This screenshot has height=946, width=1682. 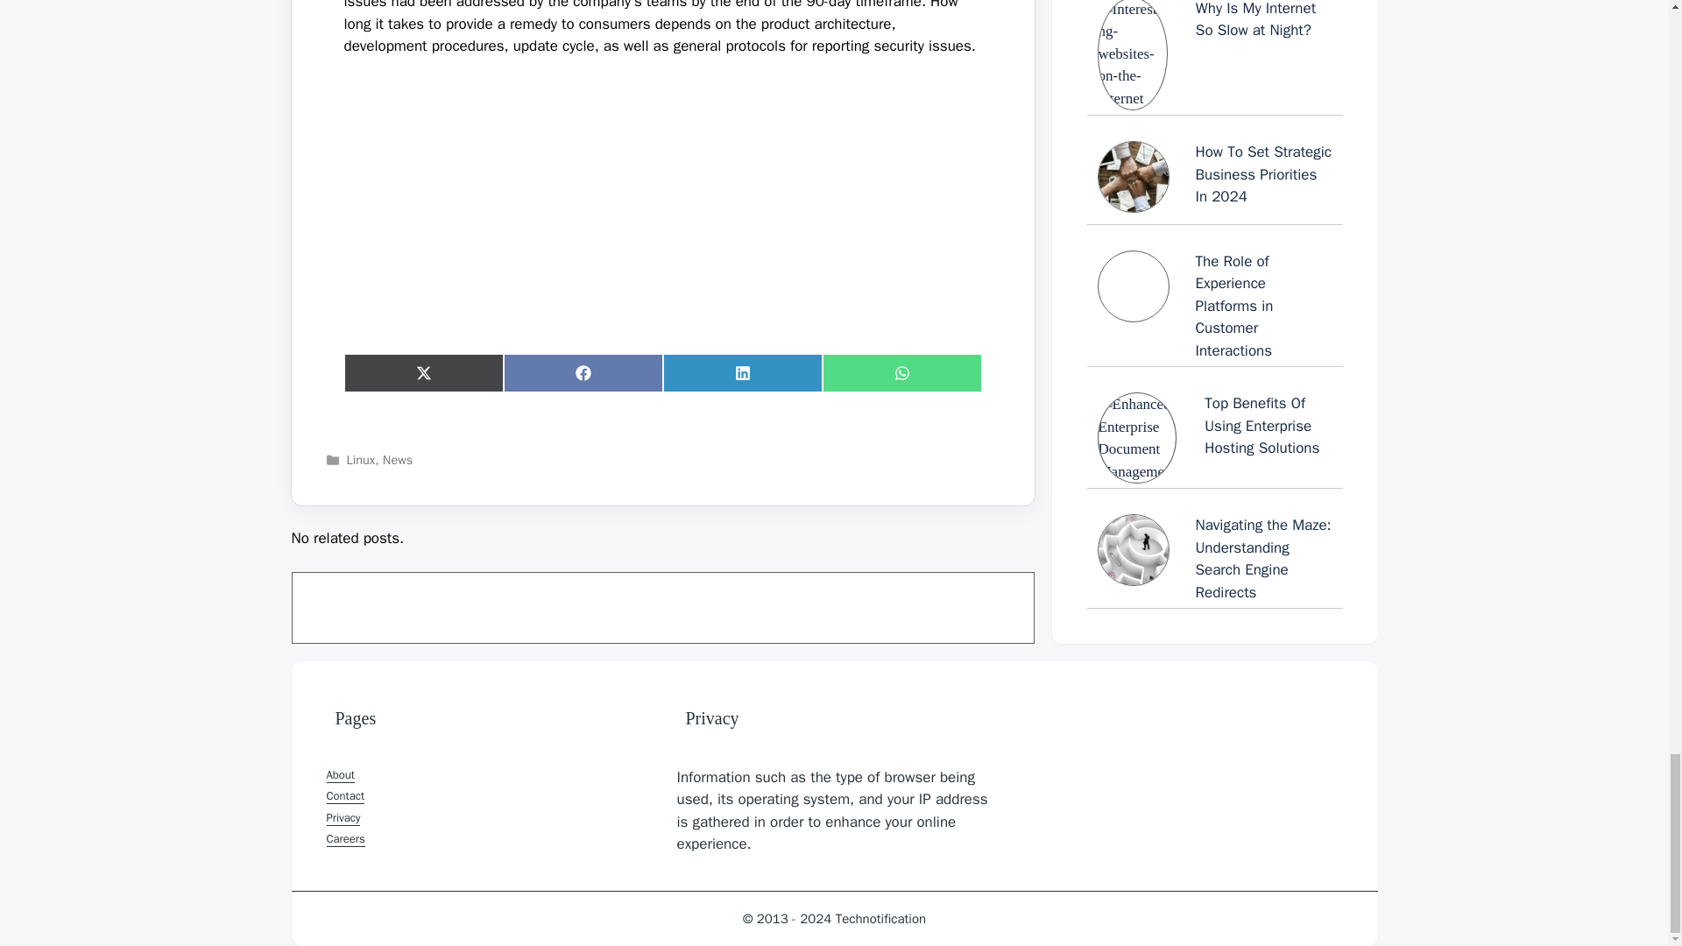 What do you see at coordinates (361, 459) in the screenshot?
I see `Linux` at bounding box center [361, 459].